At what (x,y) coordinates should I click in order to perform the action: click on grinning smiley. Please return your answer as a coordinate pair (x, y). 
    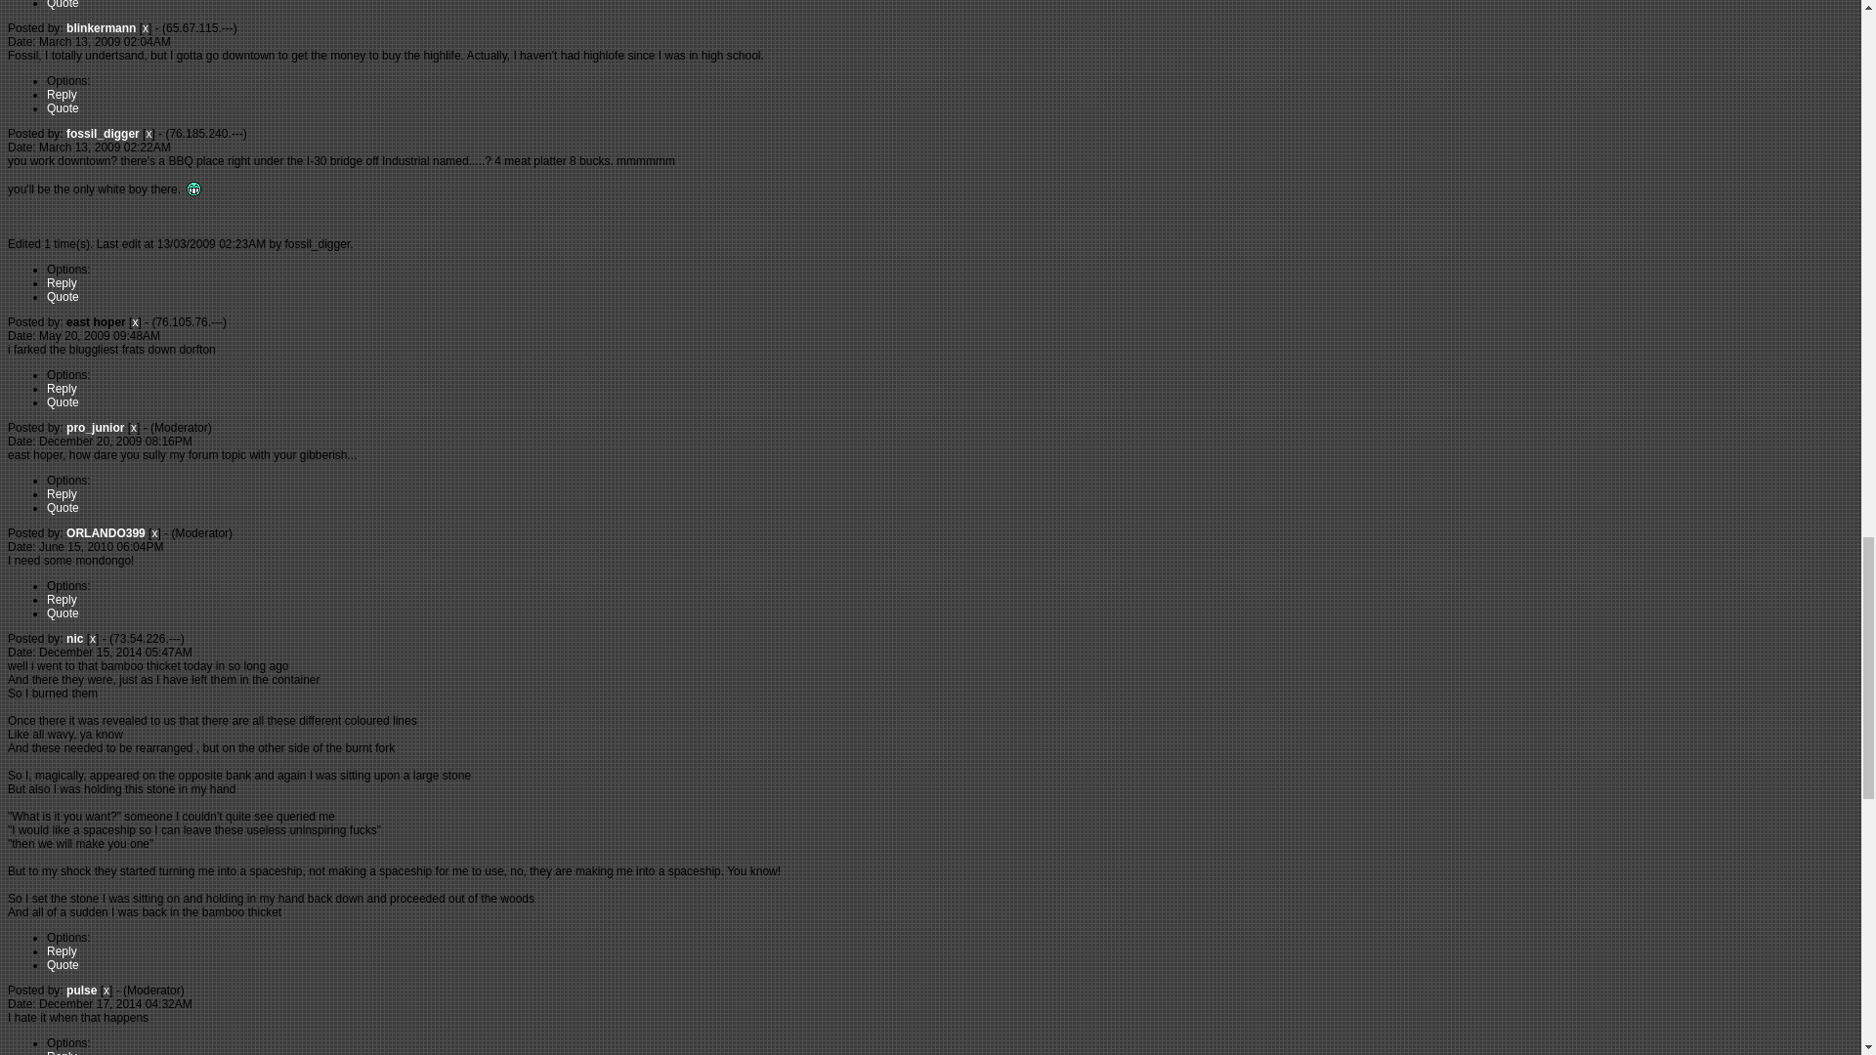
    Looking at the image, I should click on (193, 188).